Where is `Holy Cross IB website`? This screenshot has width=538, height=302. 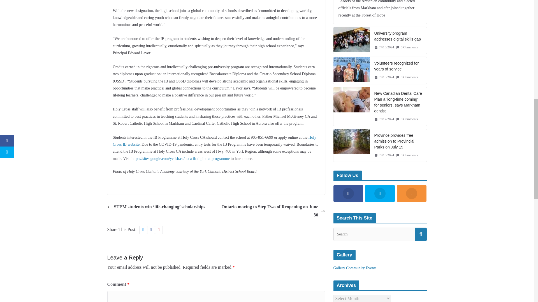 Holy Cross IB website is located at coordinates (214, 141).